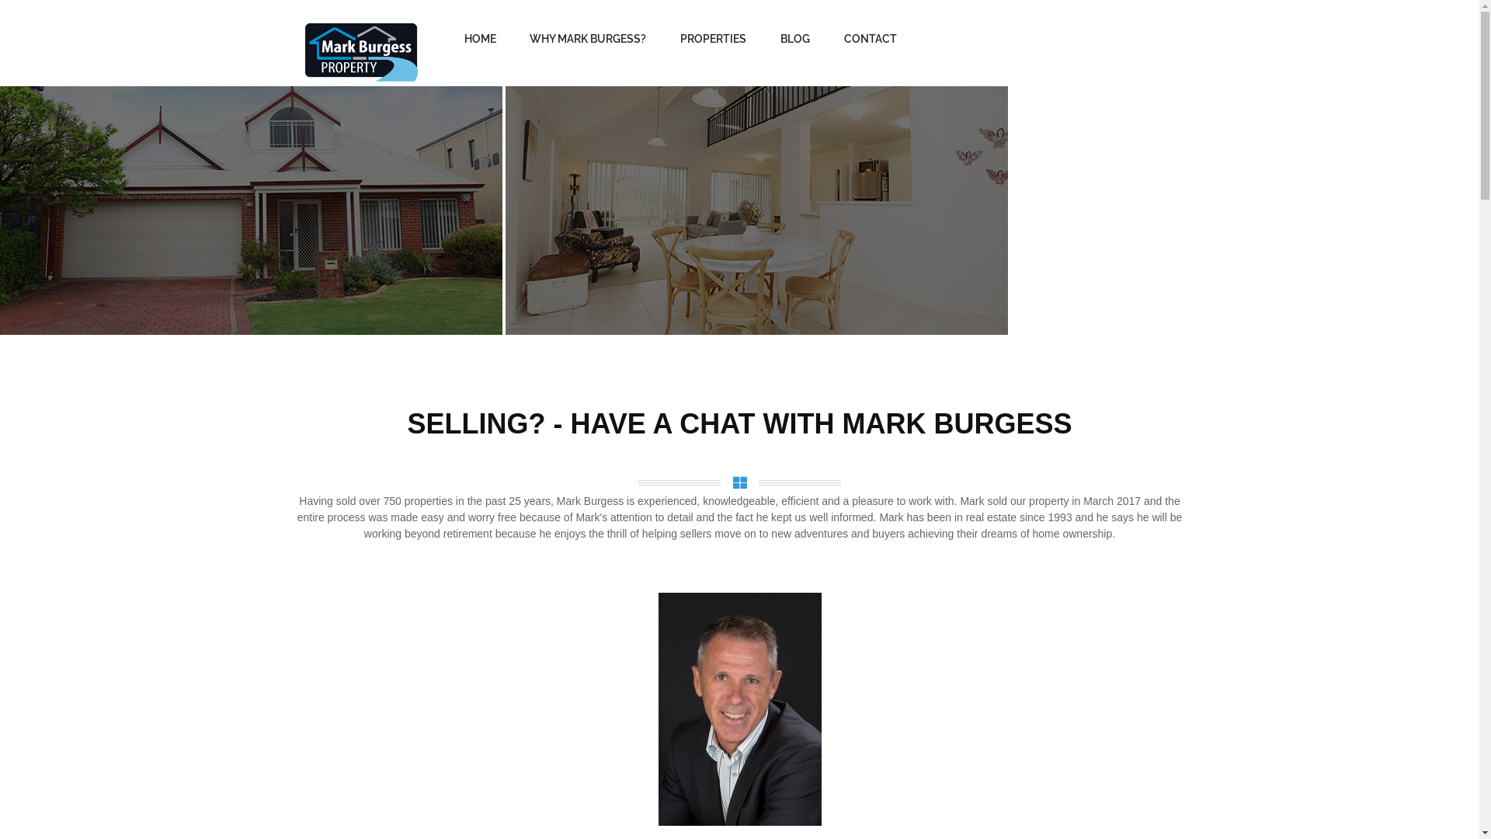 This screenshot has height=839, width=1491. I want to click on BLOG, so click(795, 39).